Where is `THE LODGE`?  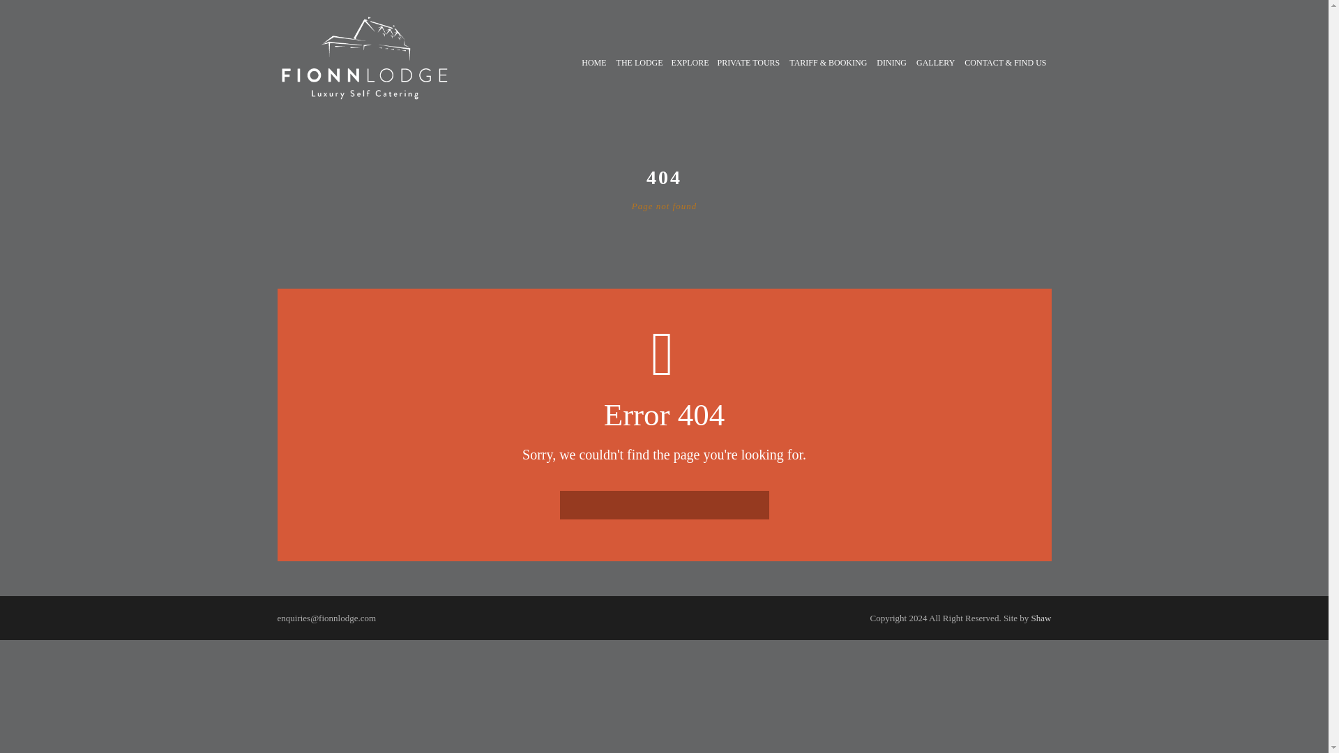
THE LODGE is located at coordinates (639, 78).